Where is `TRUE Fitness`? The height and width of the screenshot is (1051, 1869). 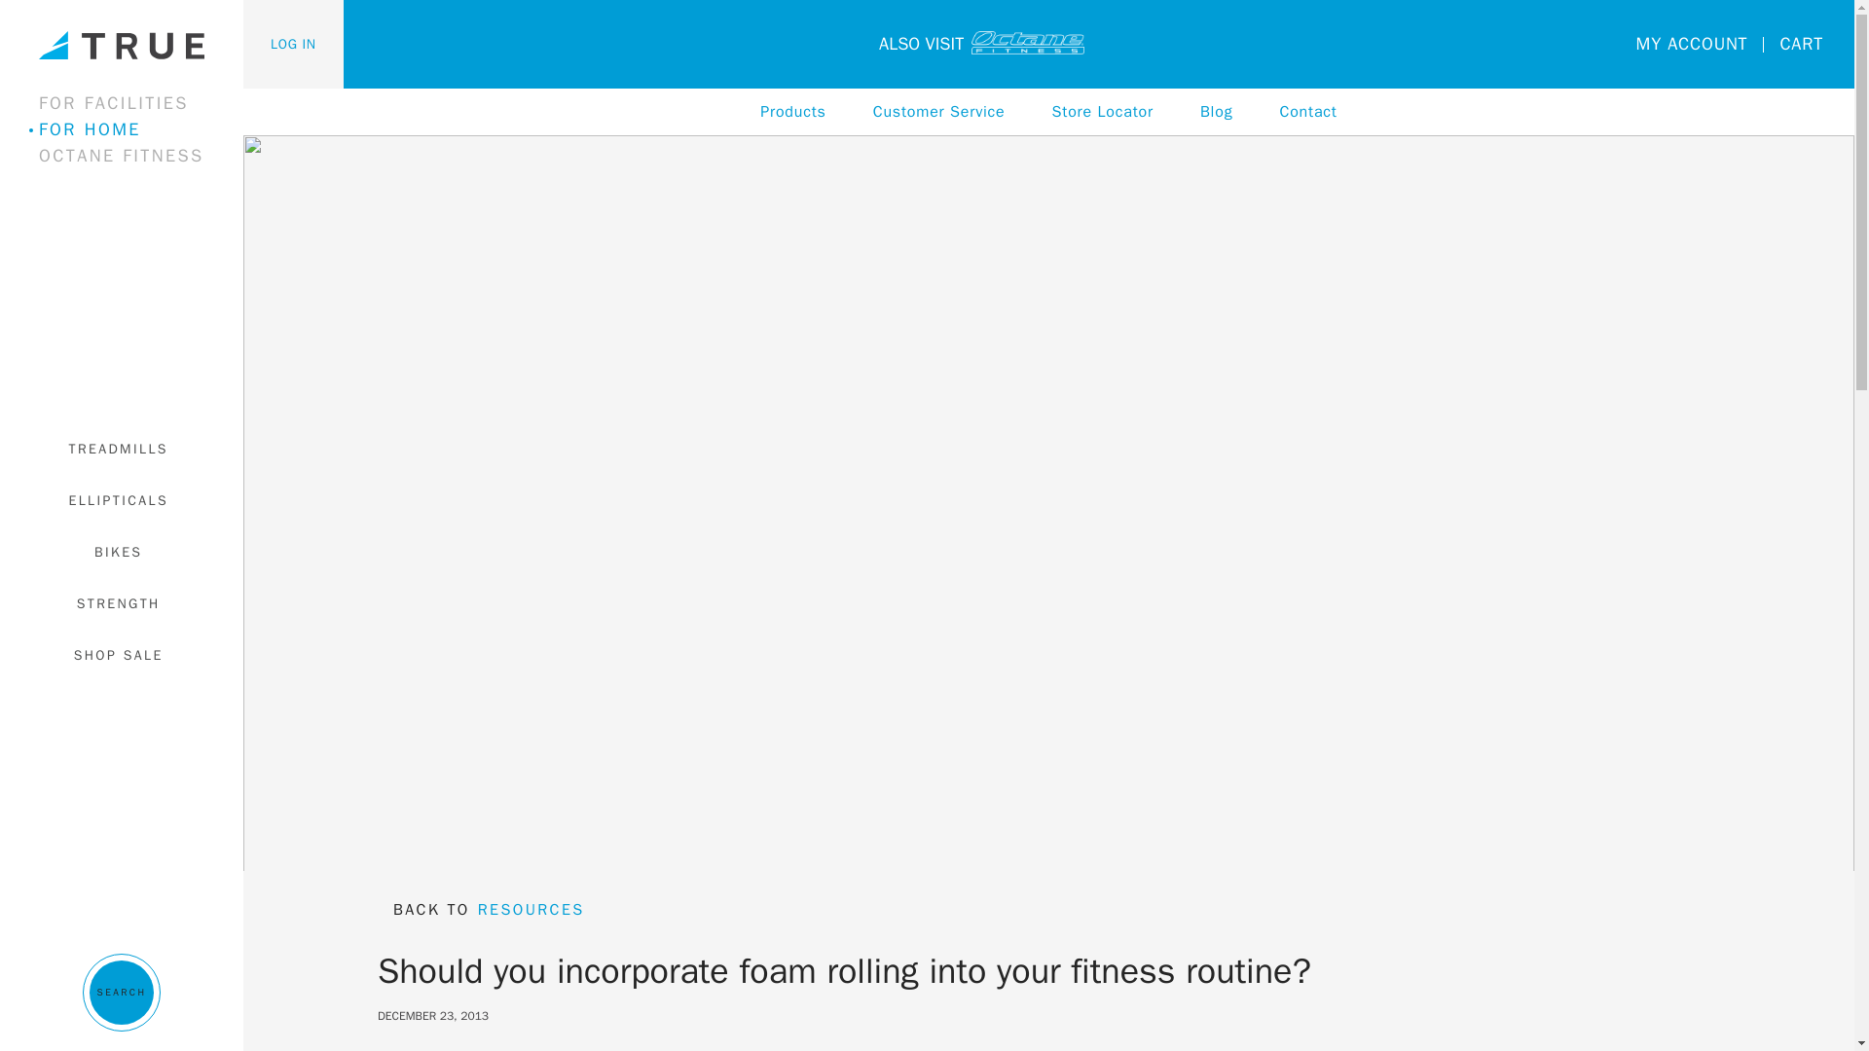
TRUE Fitness is located at coordinates (121, 45).